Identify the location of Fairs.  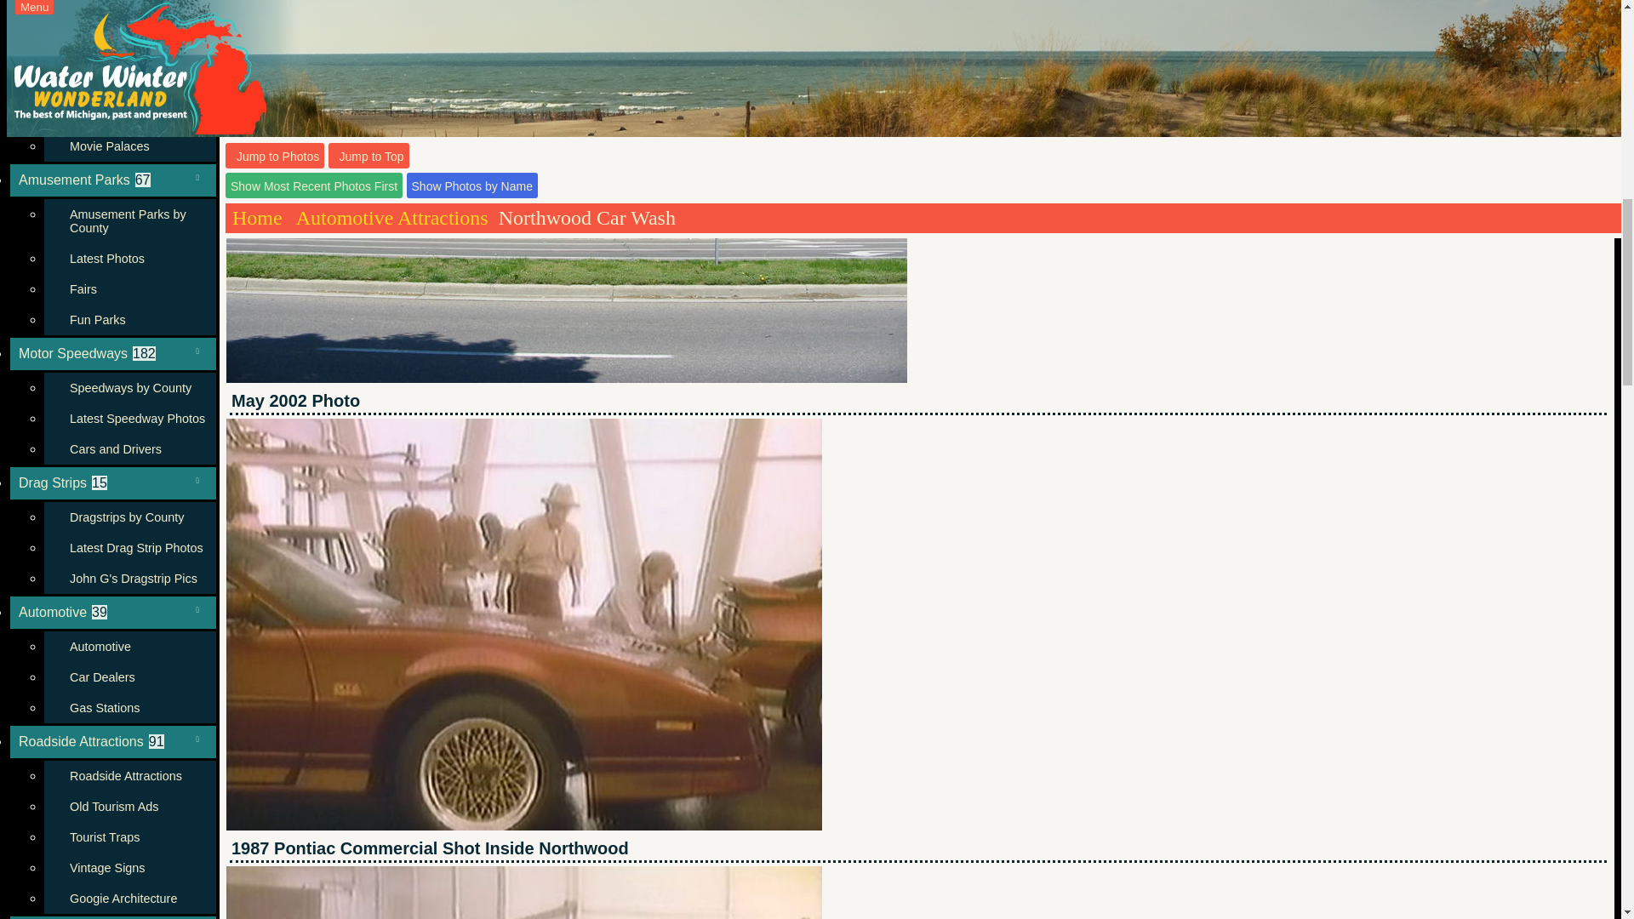
(129, 288).